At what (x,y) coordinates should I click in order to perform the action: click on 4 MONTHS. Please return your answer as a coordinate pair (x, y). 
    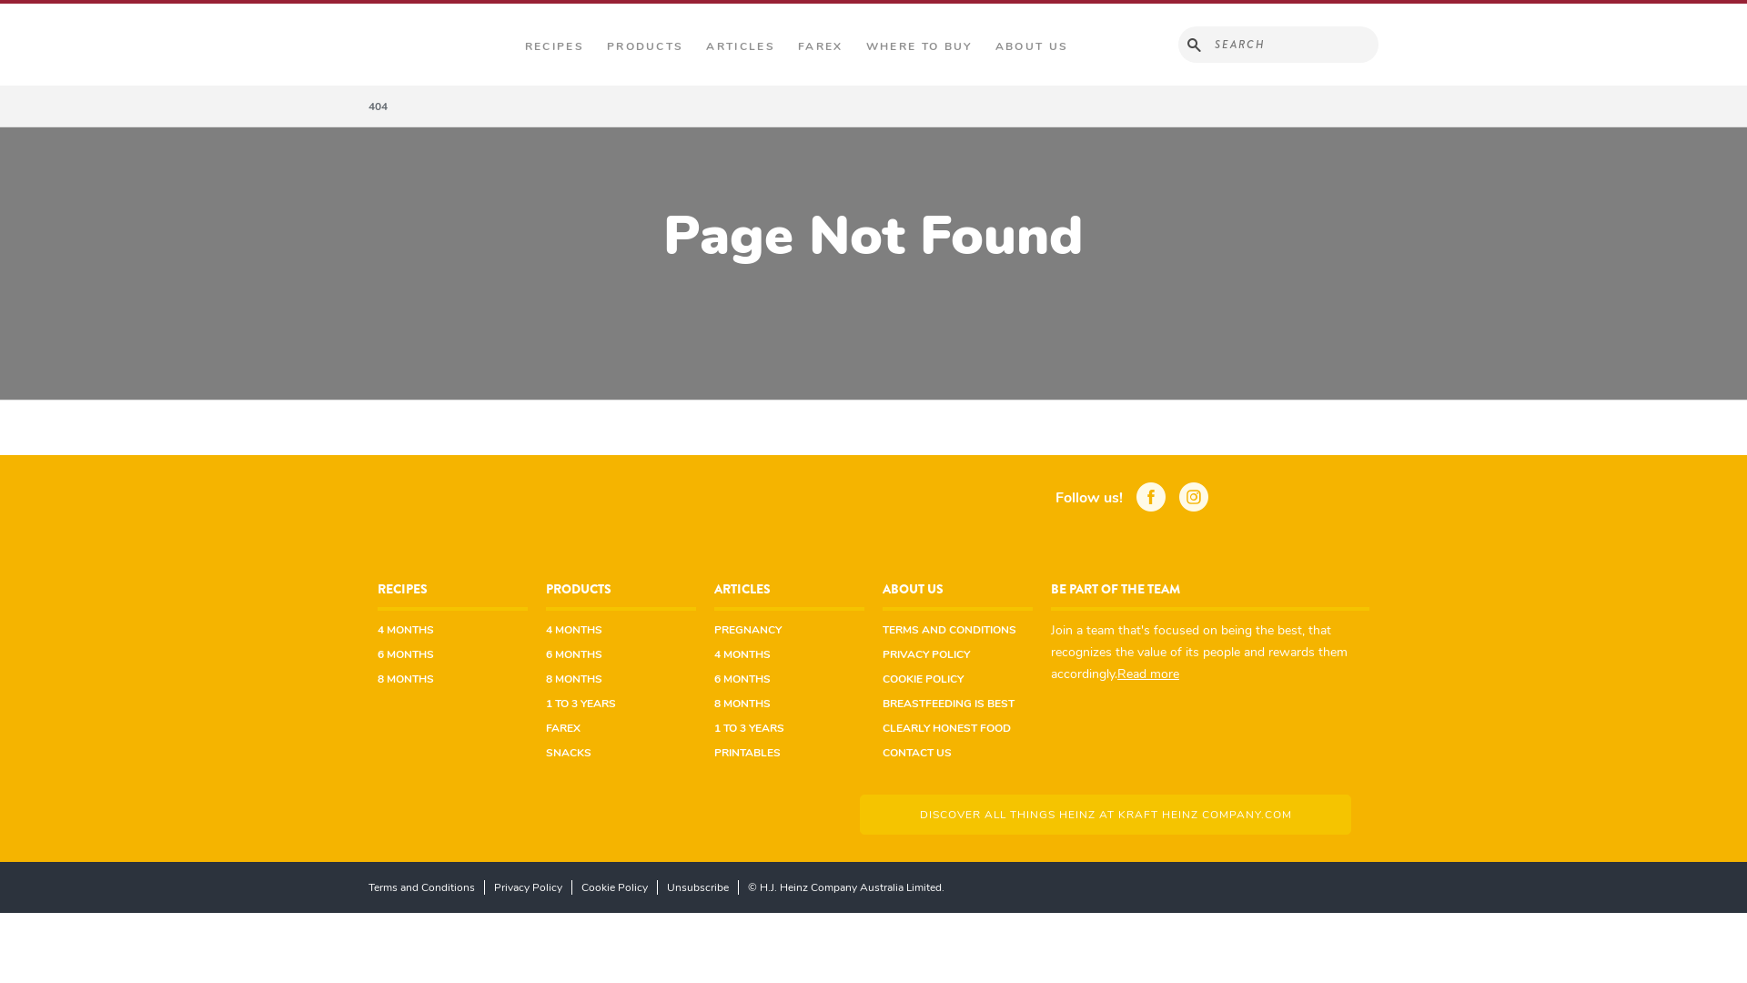
    Looking at the image, I should click on (406, 630).